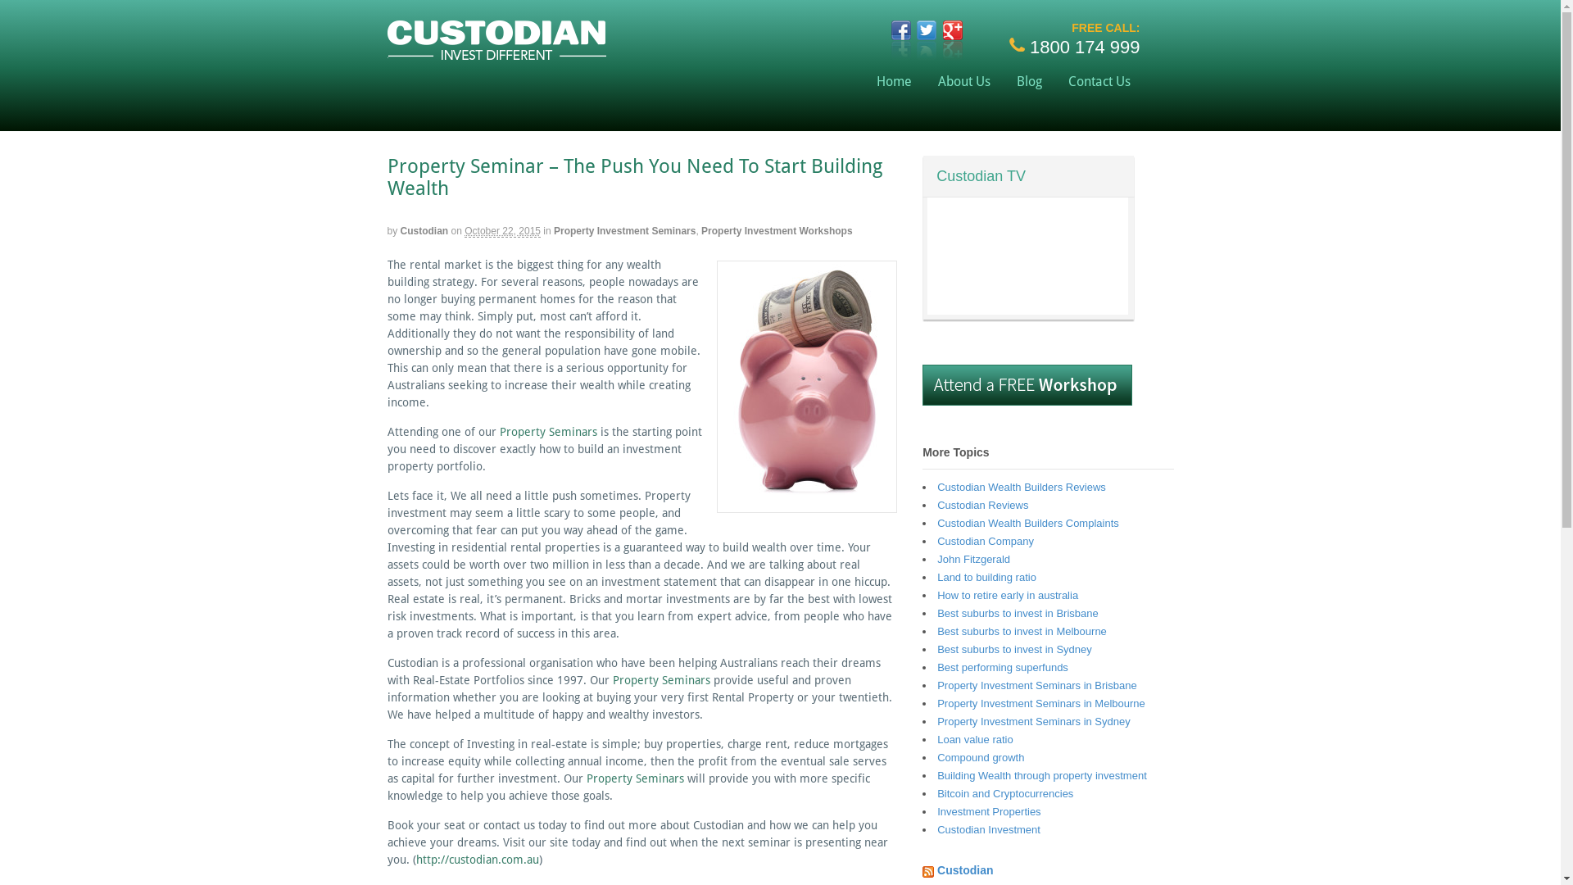 The height and width of the screenshot is (885, 1573). I want to click on Custodian Investment, so click(989, 829).